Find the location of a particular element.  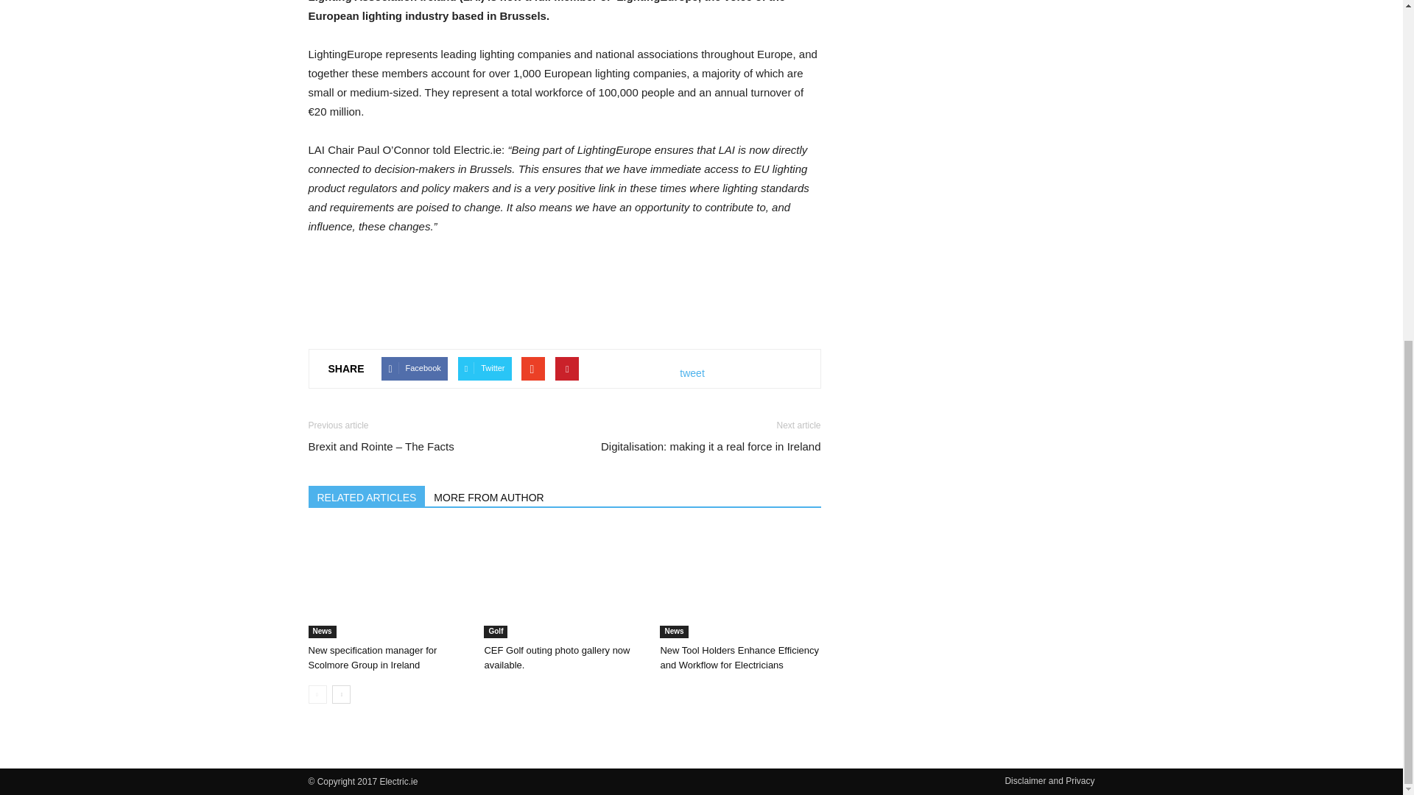

New specification manager for Scolmore Group in Ireland is located at coordinates (373, 657).